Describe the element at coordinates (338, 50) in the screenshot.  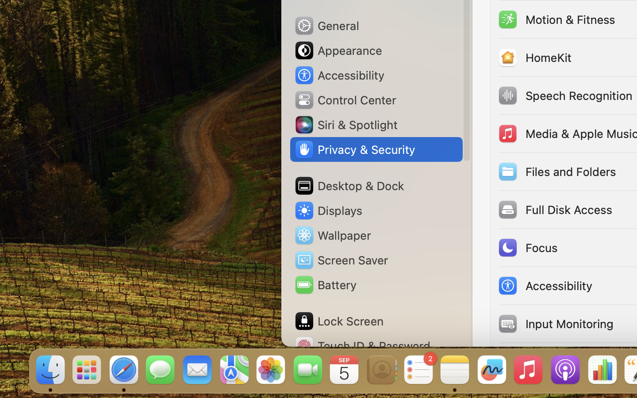
I see `Appearance` at that location.